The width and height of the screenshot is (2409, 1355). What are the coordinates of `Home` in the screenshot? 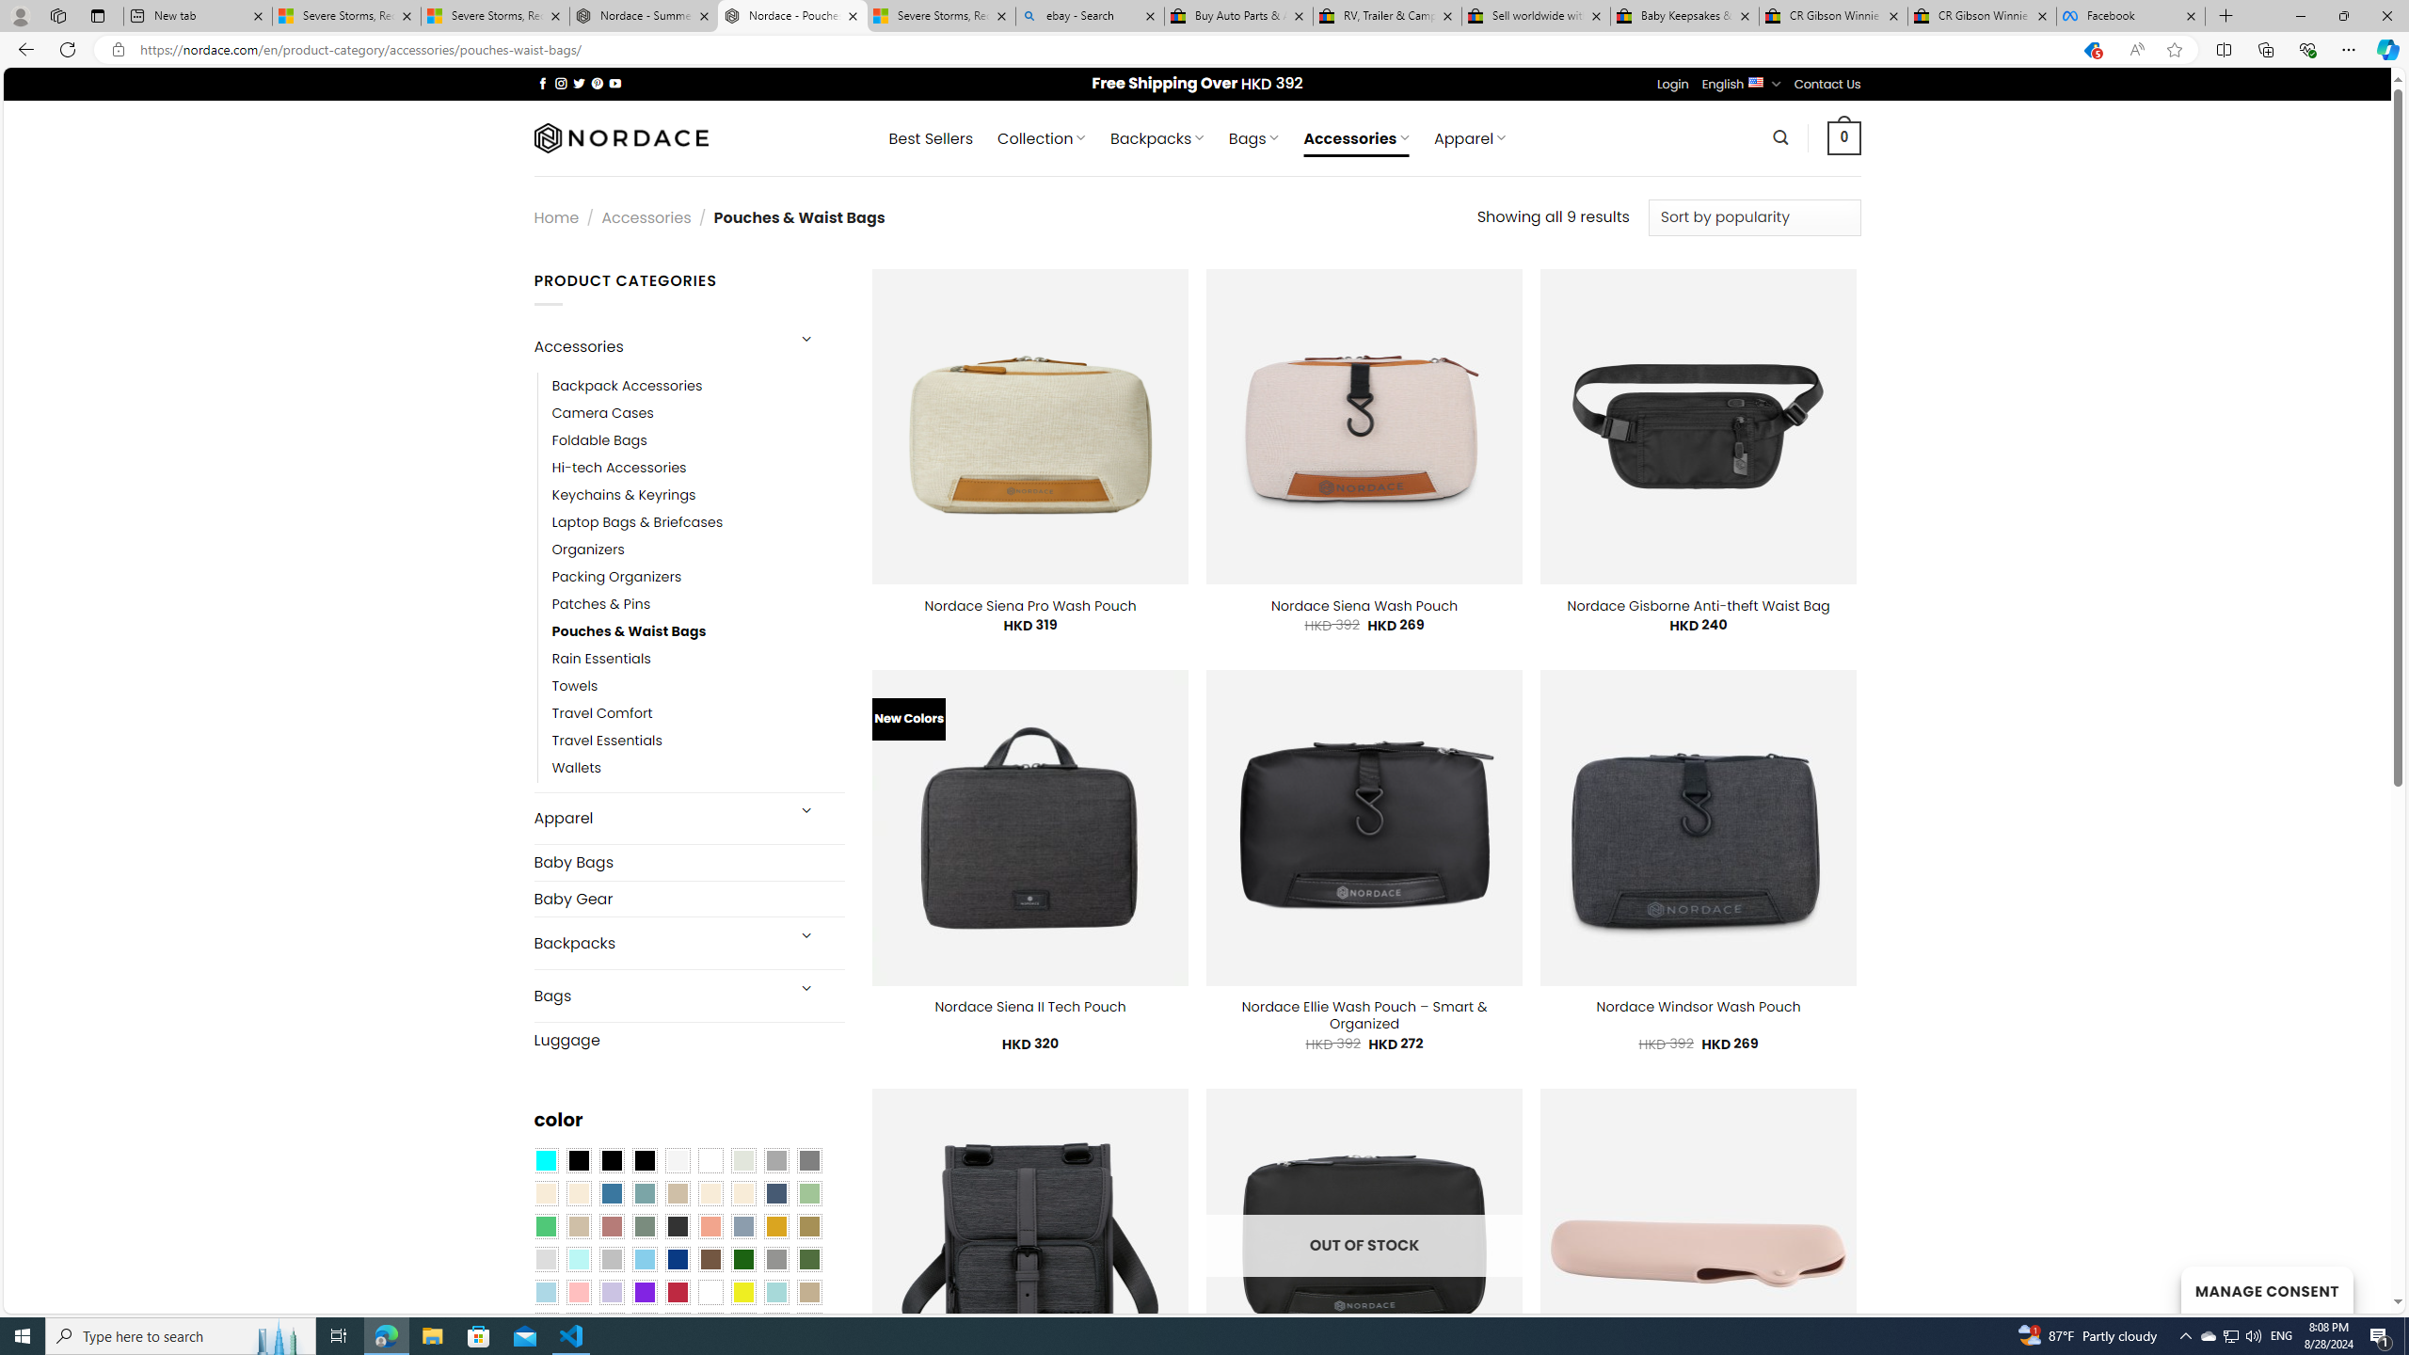 It's located at (555, 216).